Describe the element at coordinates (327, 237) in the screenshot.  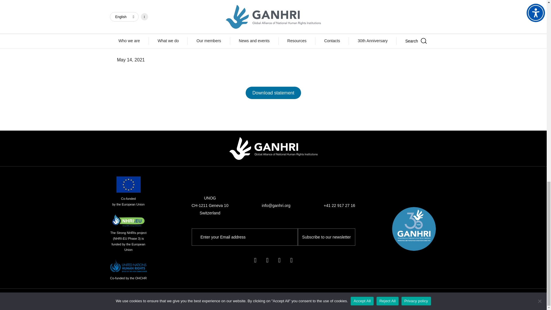
I see `Subscribe to our newsletter` at that location.